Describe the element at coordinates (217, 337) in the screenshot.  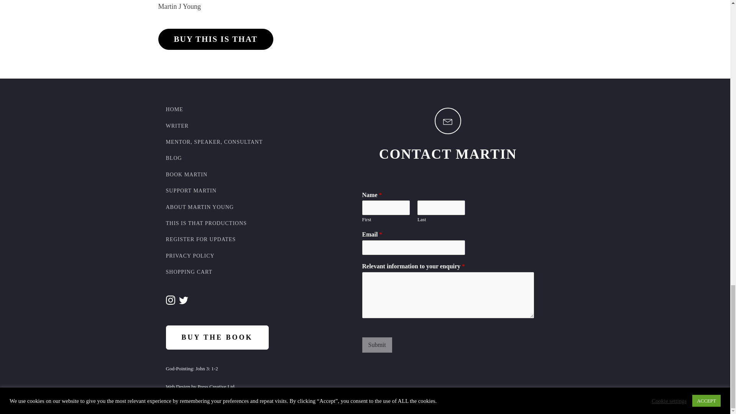
I see `BUY THE BOOK` at that location.